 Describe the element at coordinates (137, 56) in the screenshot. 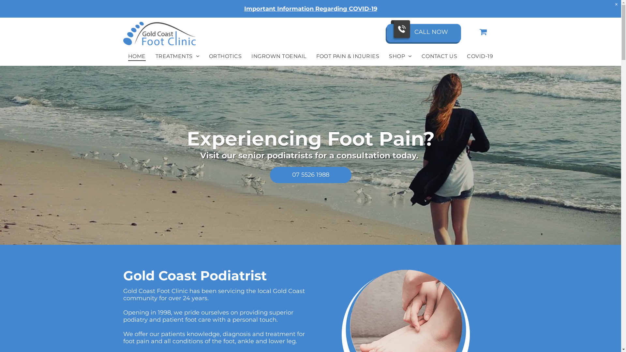

I see `HOME` at that location.